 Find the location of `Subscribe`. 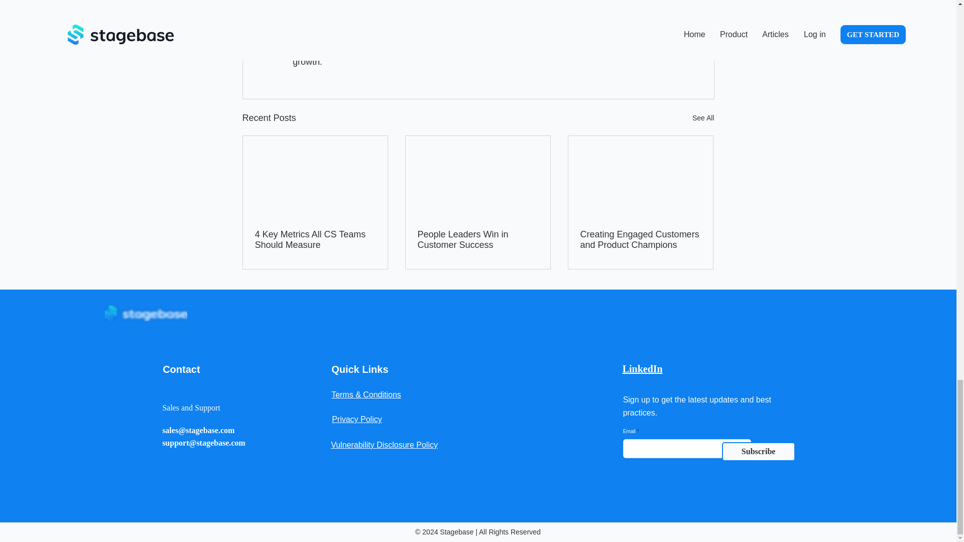

Subscribe is located at coordinates (759, 452).